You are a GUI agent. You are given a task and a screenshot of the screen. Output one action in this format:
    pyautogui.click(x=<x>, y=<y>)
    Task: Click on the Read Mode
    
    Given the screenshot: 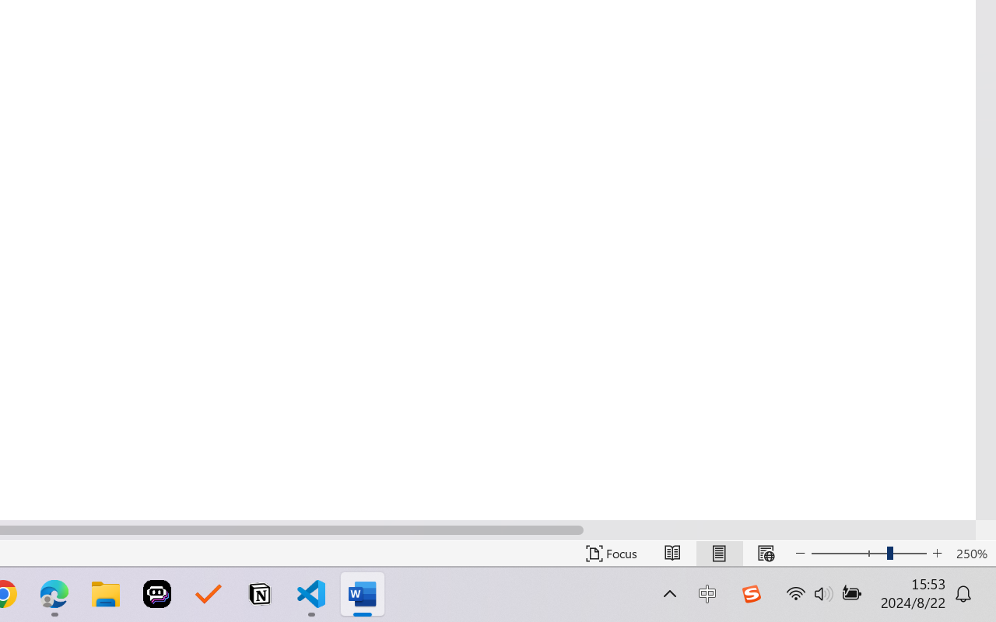 What is the action you would take?
    pyautogui.click(x=672, y=554)
    